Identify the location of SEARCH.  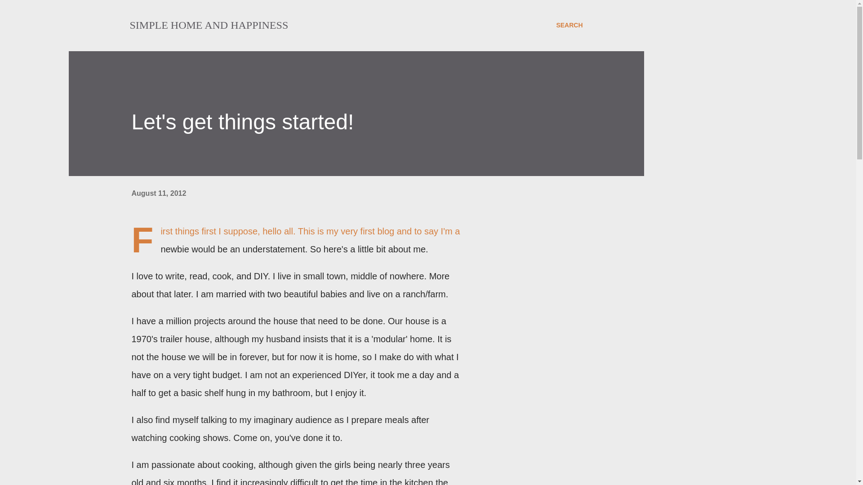
(569, 25).